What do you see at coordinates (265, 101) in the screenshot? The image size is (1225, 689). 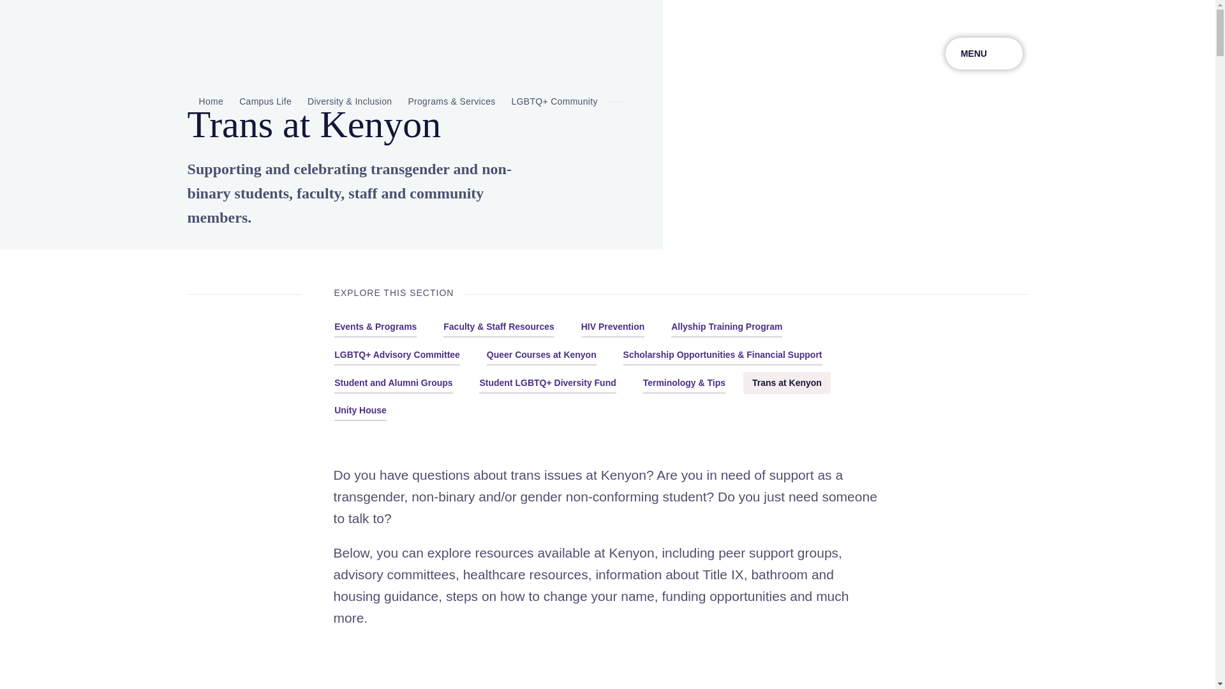 I see `Campus Life` at bounding box center [265, 101].